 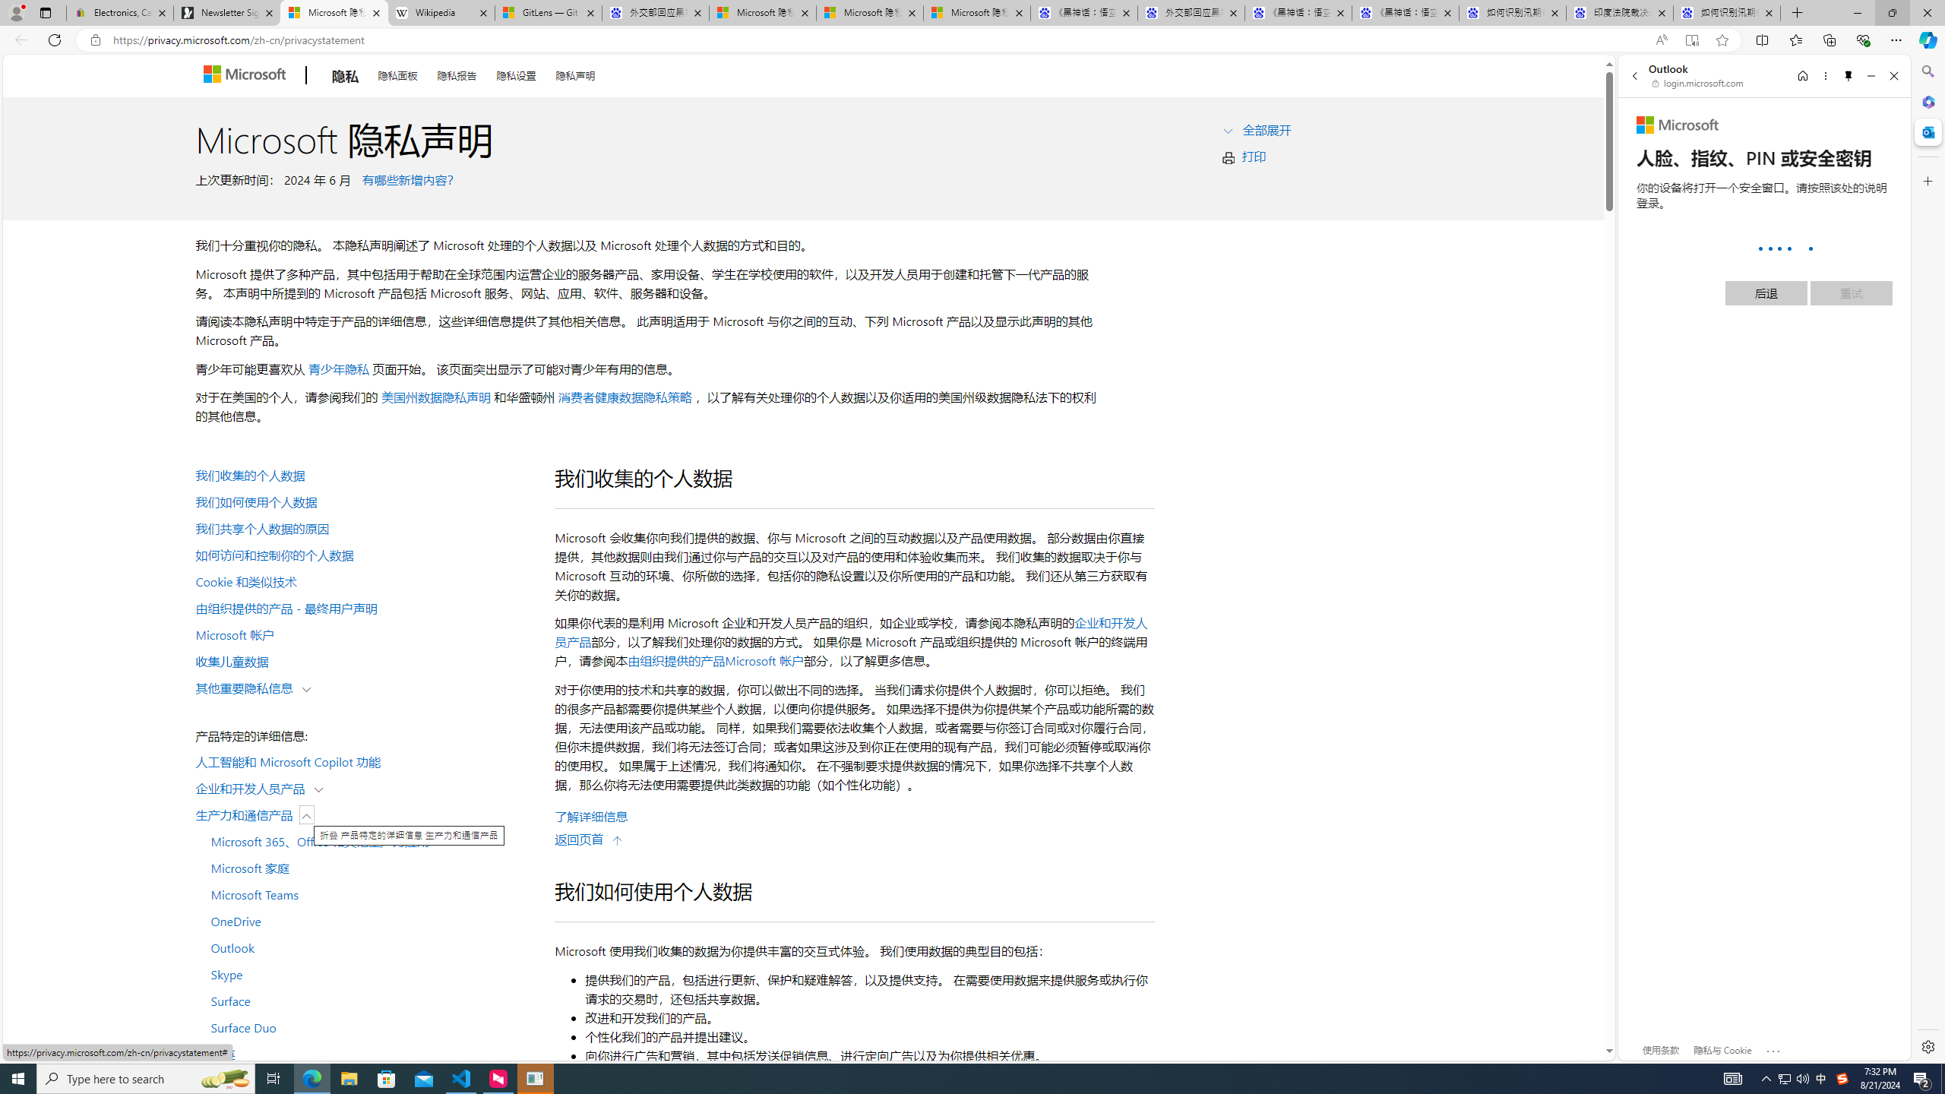 I want to click on OneDrive, so click(x=366, y=921).